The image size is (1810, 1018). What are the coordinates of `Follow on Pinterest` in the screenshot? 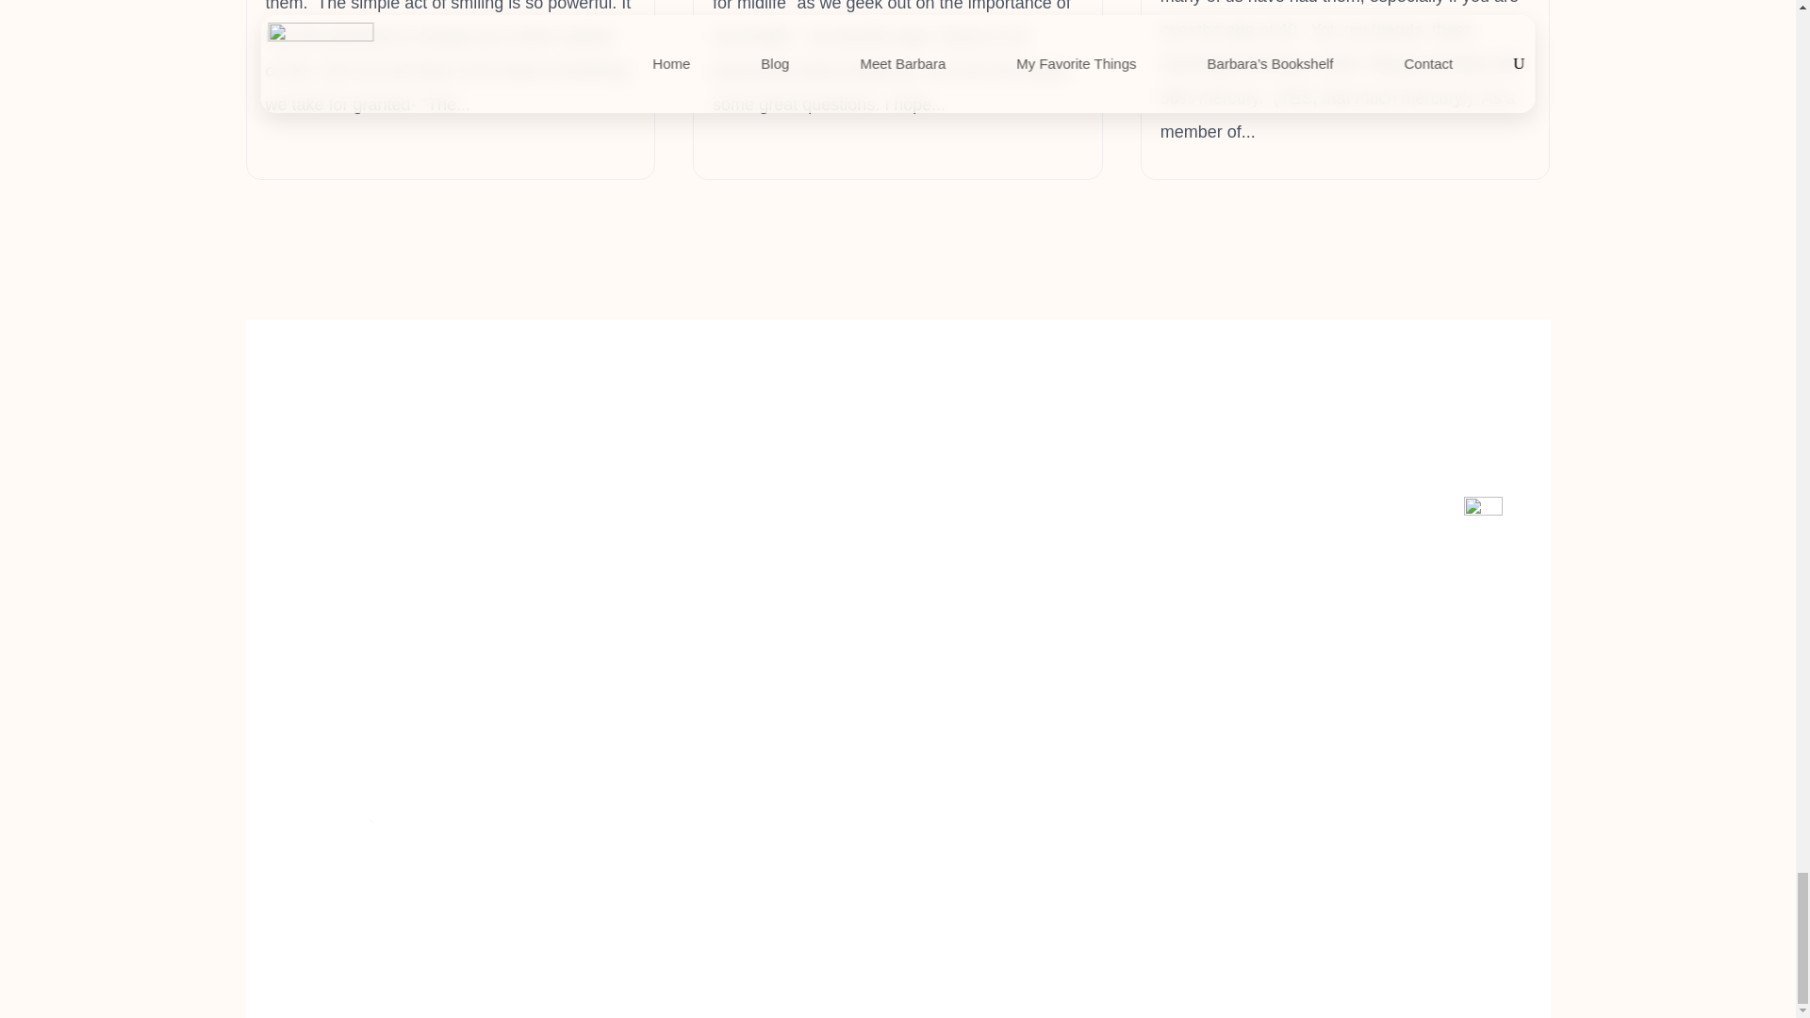 It's located at (1239, 550).